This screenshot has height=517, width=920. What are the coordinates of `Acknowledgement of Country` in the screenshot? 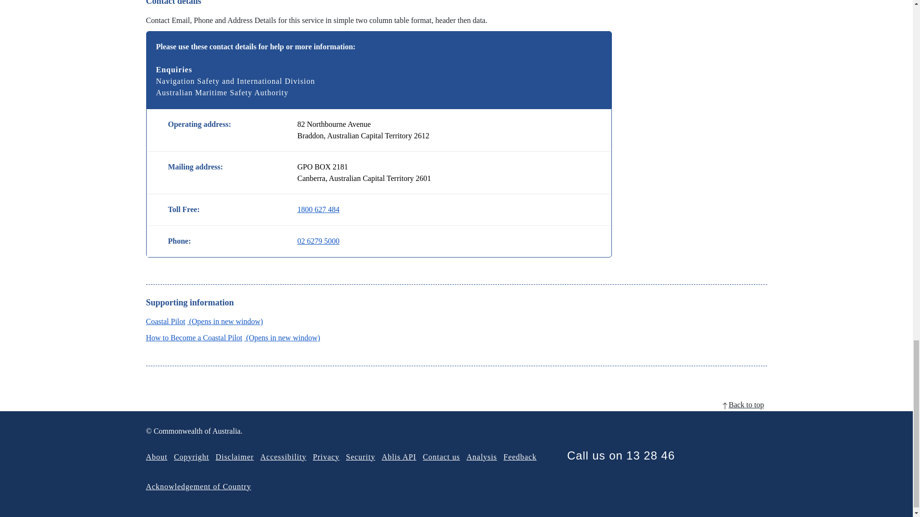 It's located at (198, 486).